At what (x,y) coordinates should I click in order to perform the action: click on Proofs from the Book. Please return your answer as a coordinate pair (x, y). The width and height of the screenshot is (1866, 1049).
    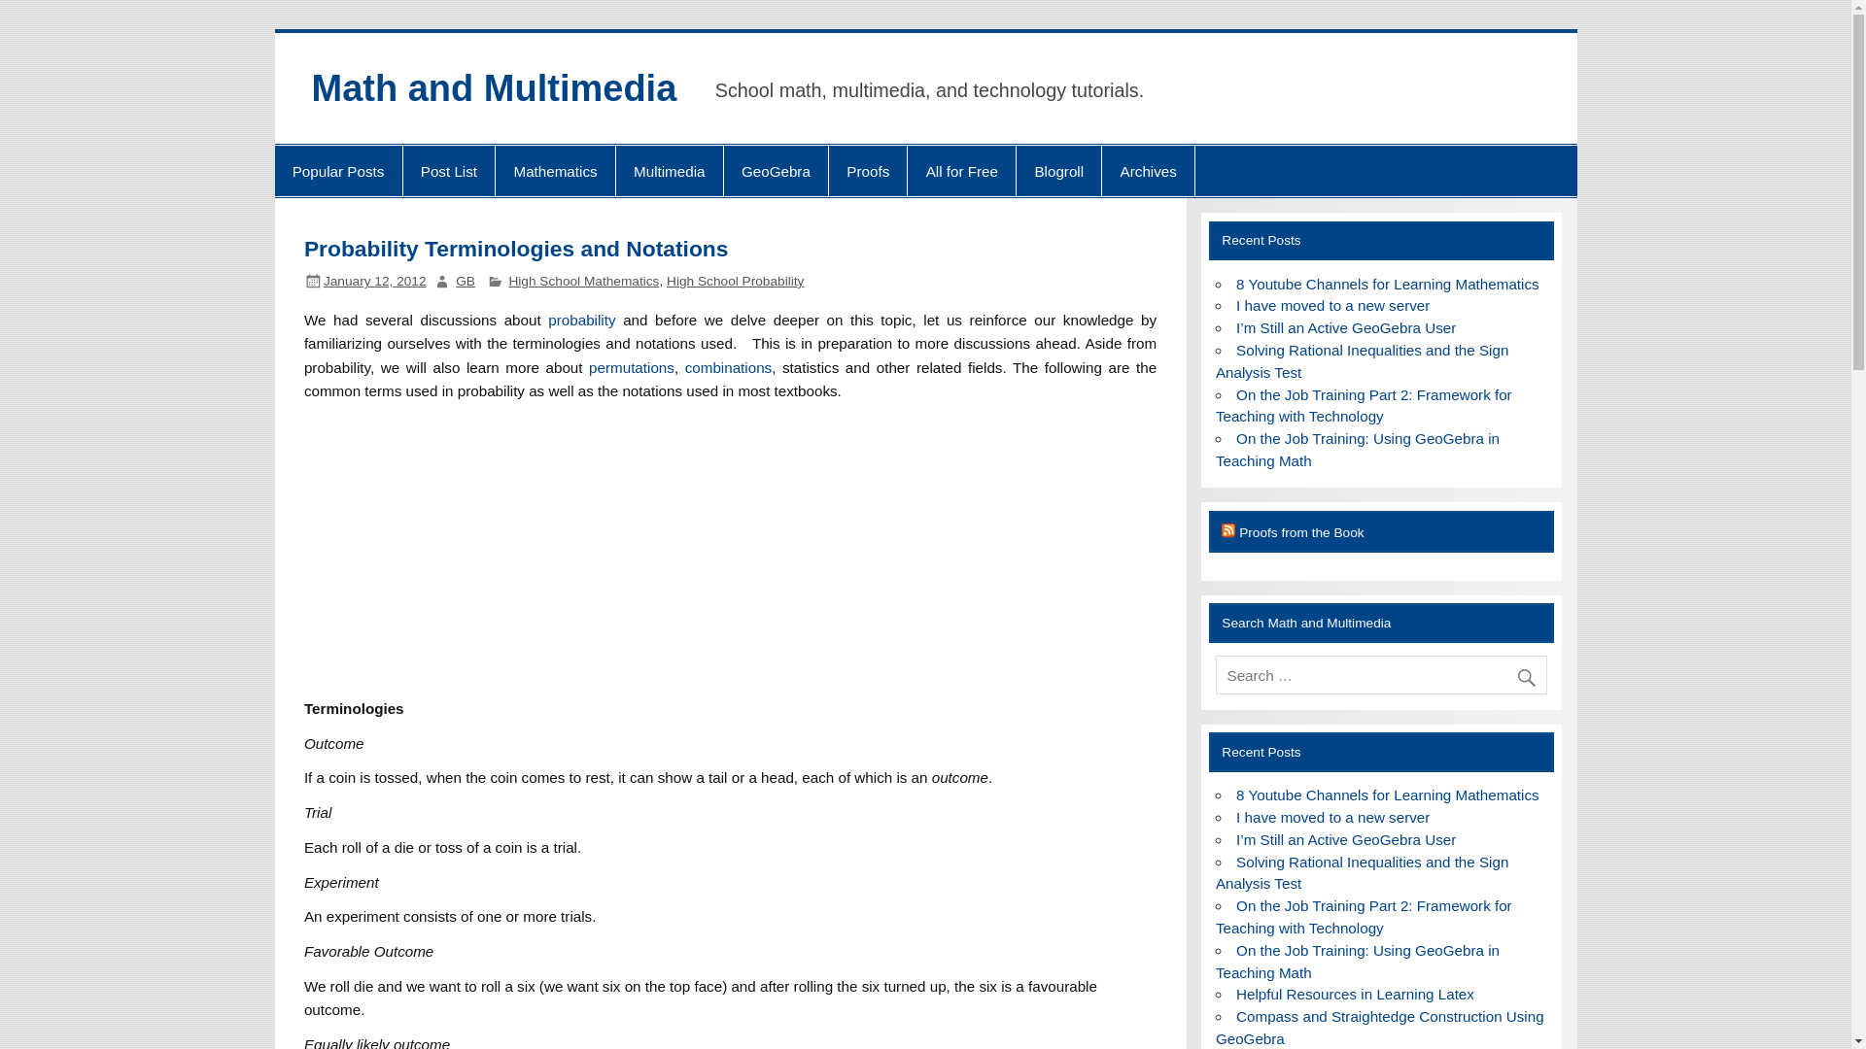
    Looking at the image, I should click on (1300, 532).